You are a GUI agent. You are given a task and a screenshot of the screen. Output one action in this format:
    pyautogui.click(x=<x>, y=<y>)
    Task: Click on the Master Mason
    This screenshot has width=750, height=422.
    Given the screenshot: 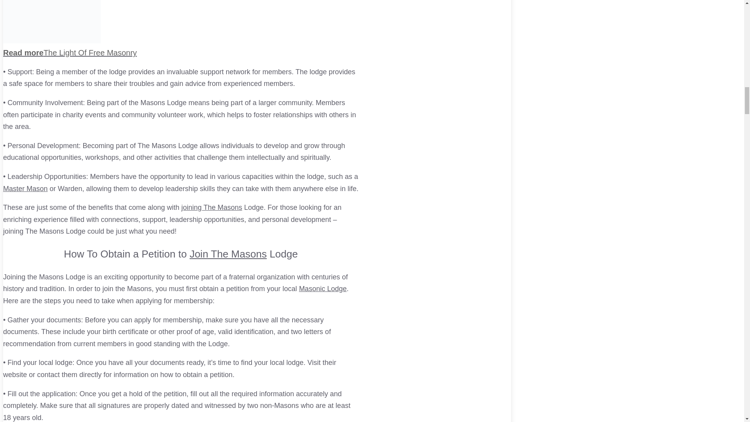 What is the action you would take?
    pyautogui.click(x=25, y=188)
    